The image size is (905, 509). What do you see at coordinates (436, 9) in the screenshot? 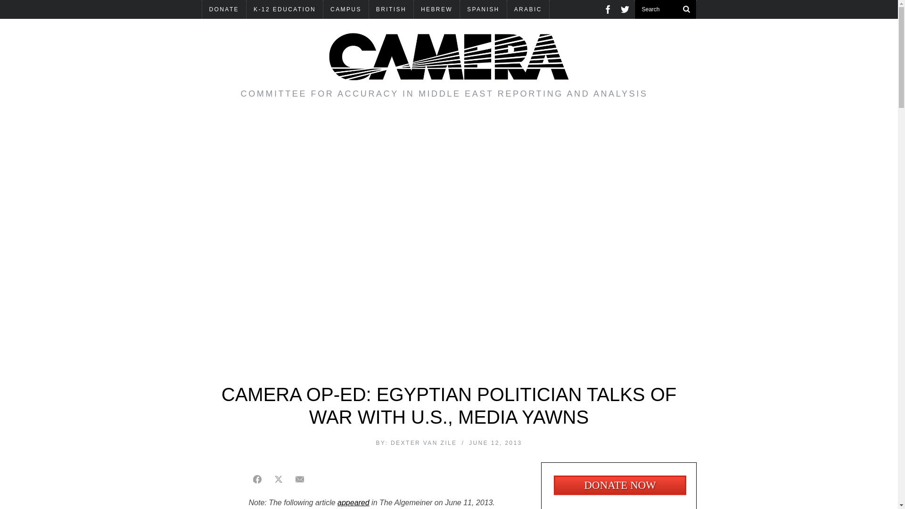
I see `HEBREW` at bounding box center [436, 9].